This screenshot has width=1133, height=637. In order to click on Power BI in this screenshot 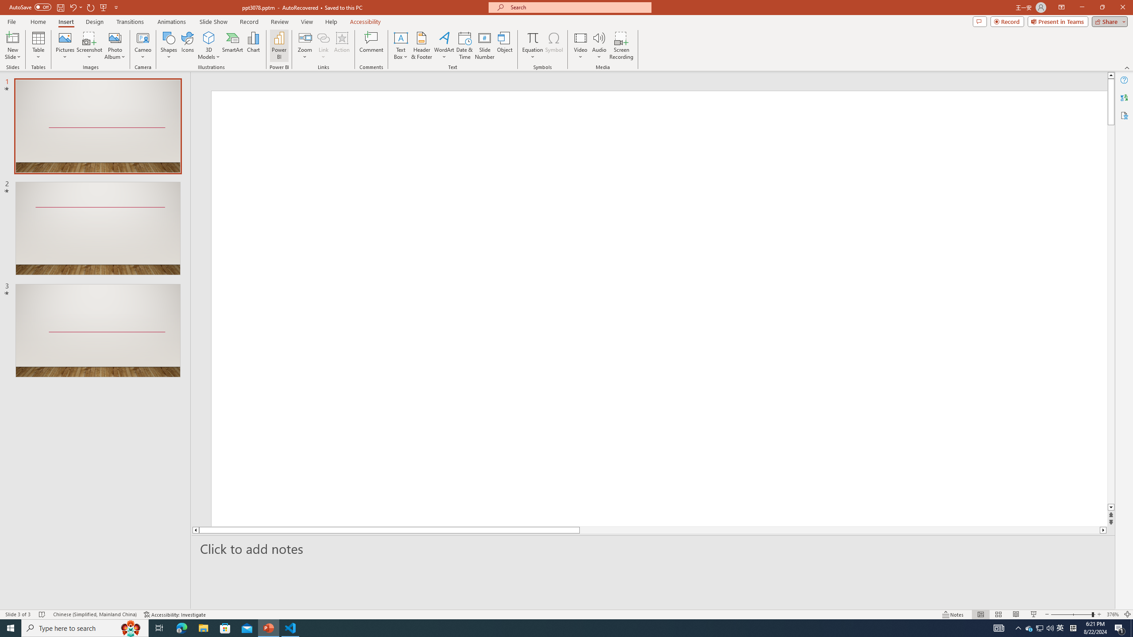, I will do `click(279, 46)`.